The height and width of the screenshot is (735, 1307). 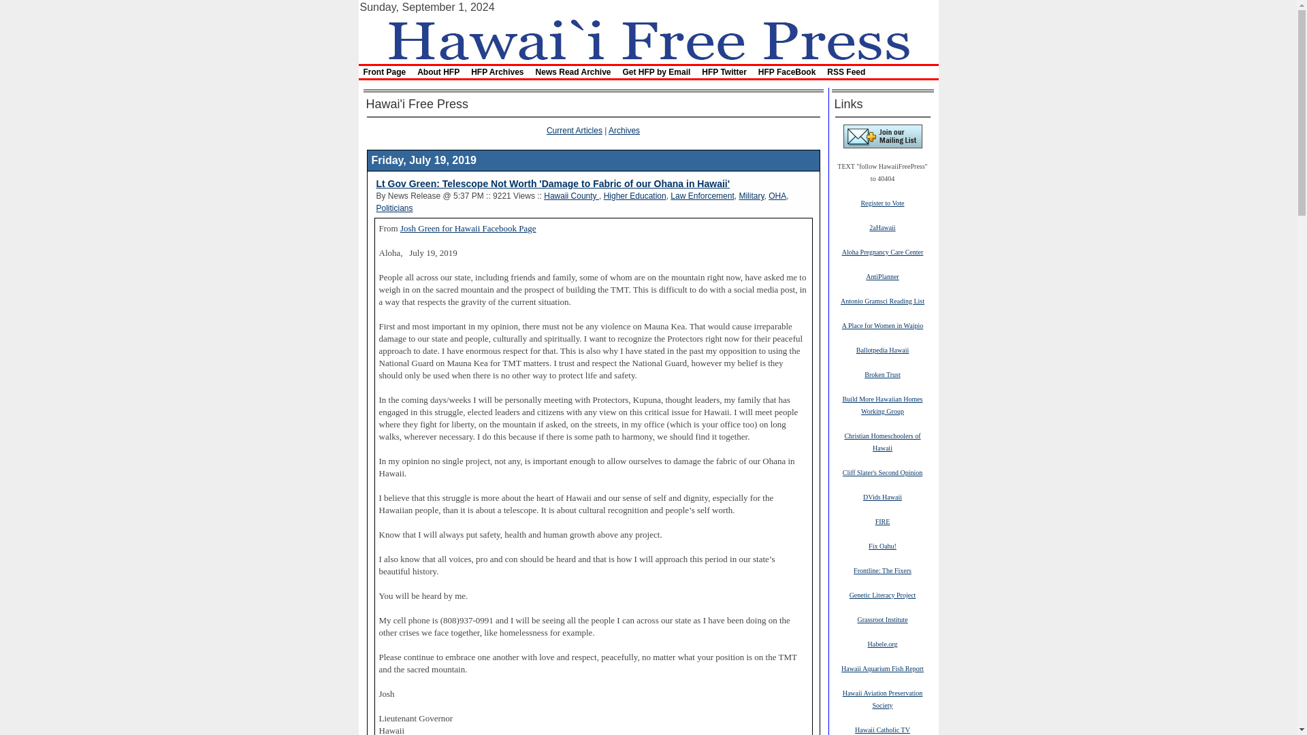 What do you see at coordinates (701, 195) in the screenshot?
I see `Law Enforcement` at bounding box center [701, 195].